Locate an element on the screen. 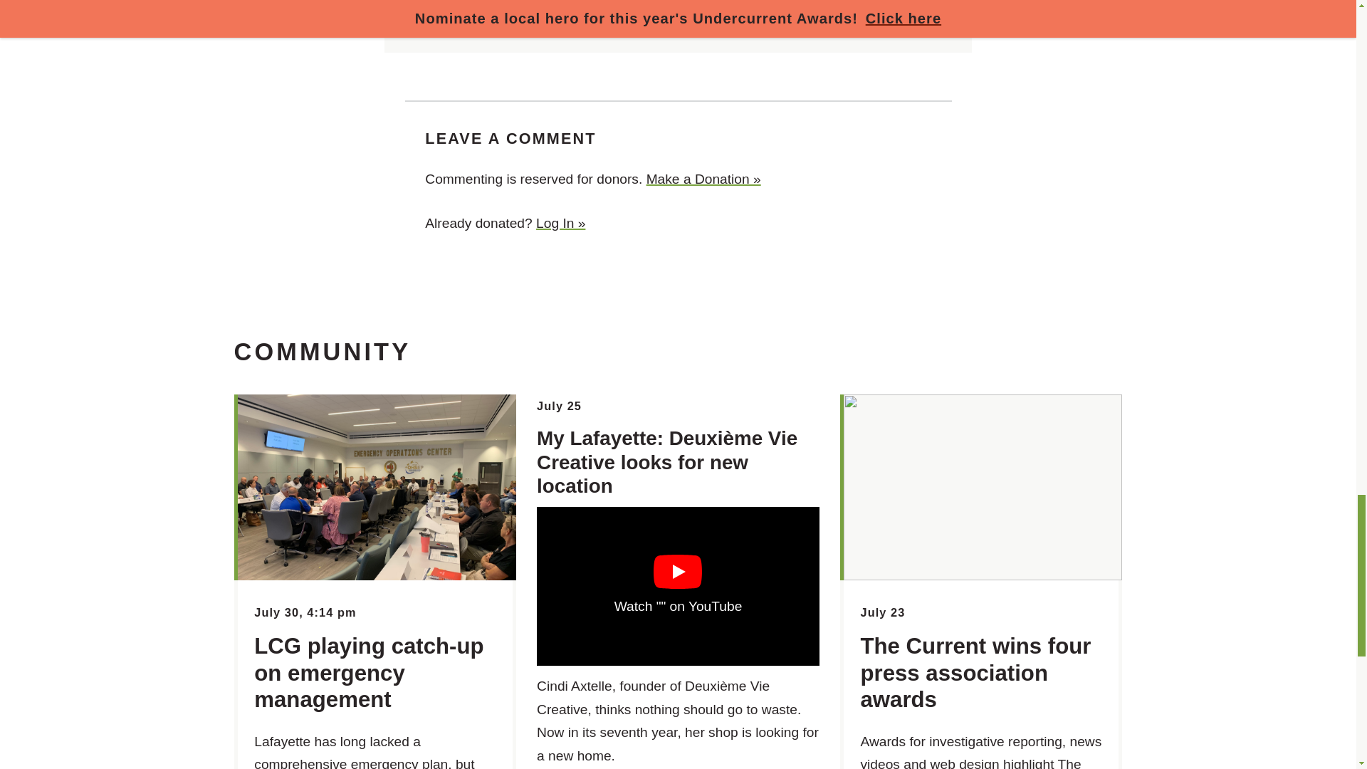 The image size is (1367, 769). Watch "" on YouTube is located at coordinates (678, 586).